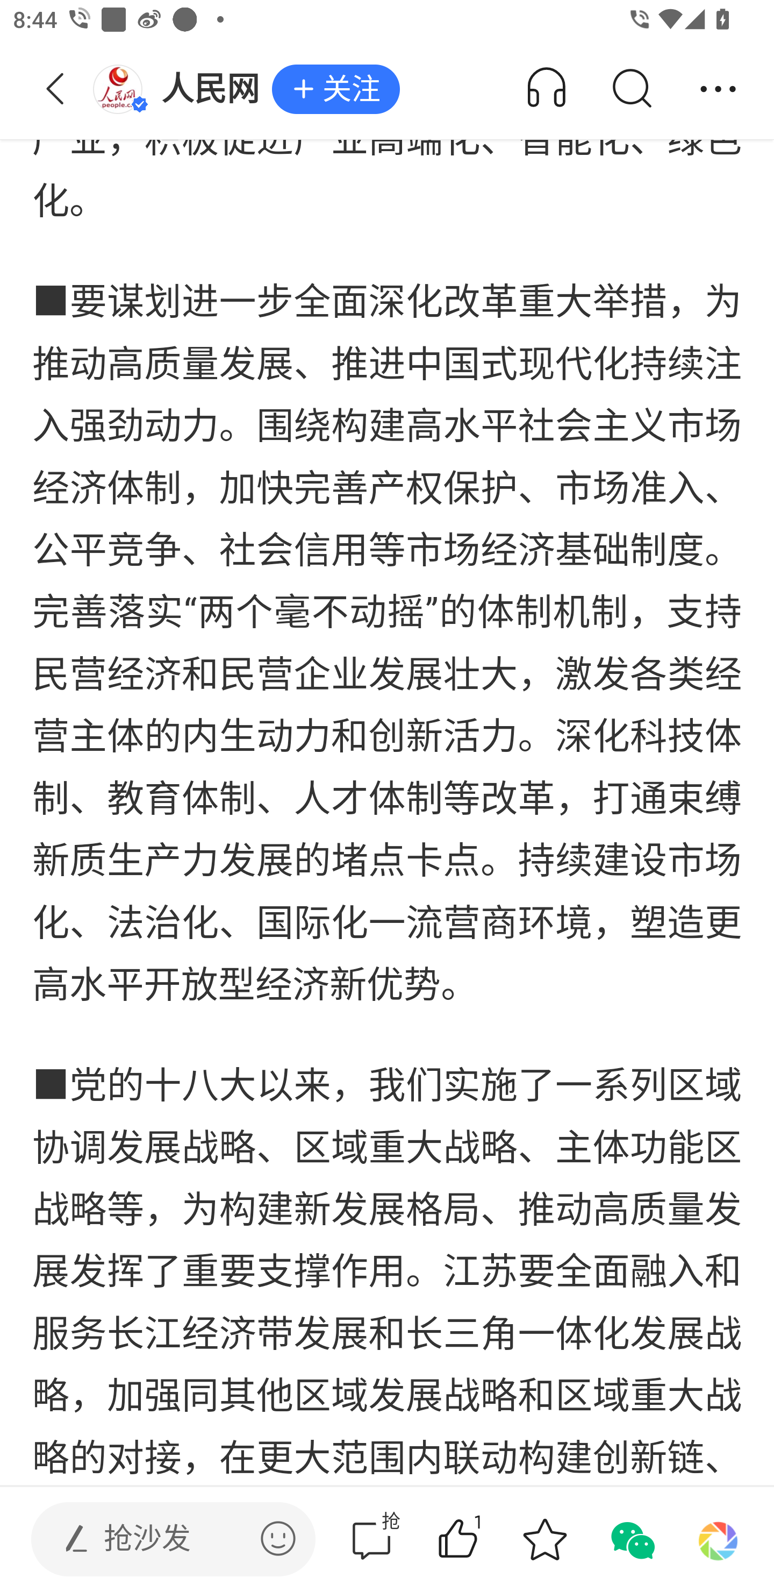  Describe the element at coordinates (484, 1539) in the screenshot. I see `1赞` at that location.